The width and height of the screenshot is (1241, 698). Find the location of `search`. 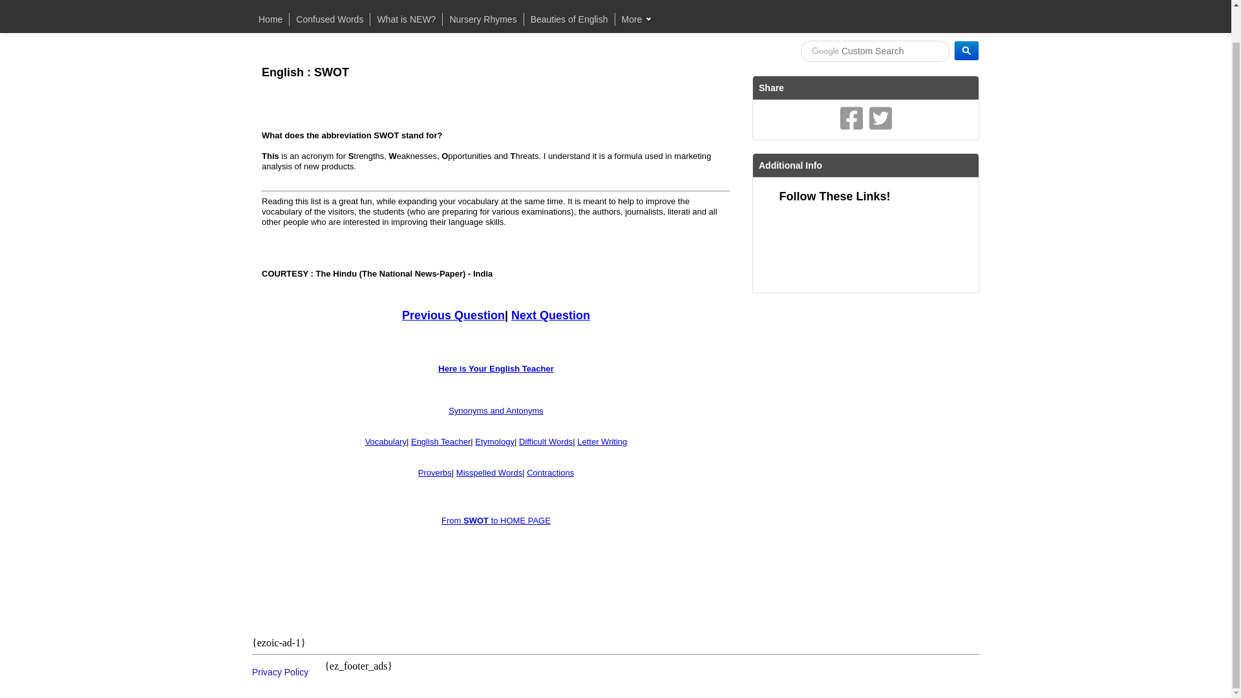

search is located at coordinates (875, 51).